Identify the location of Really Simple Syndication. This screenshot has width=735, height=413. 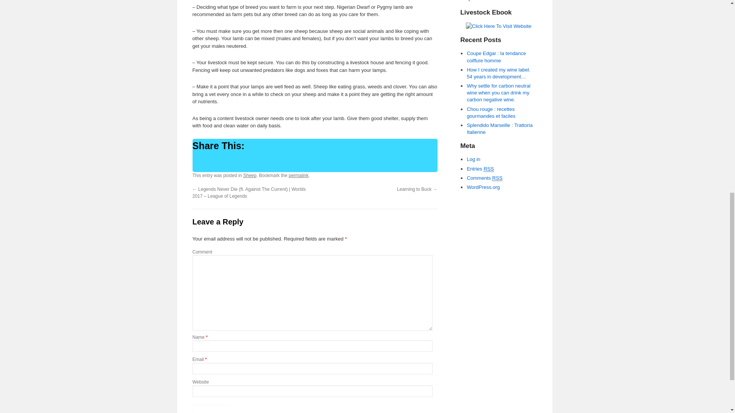
(498, 178).